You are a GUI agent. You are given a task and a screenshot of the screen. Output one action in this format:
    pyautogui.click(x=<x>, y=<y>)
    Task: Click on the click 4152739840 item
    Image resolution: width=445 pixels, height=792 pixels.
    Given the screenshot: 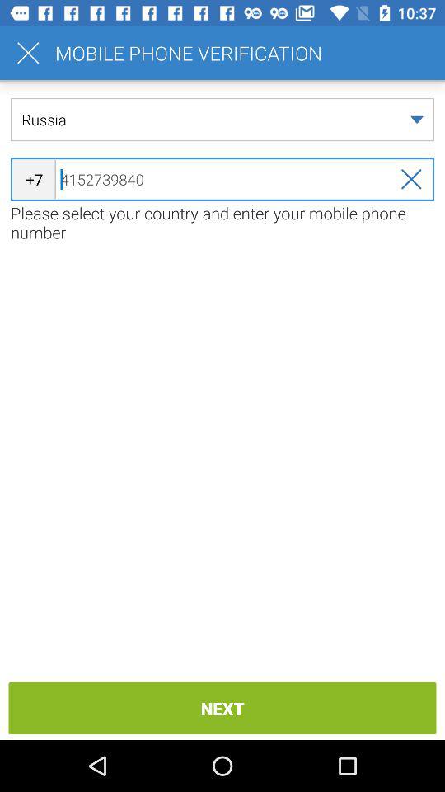 What is the action you would take?
    pyautogui.click(x=222, y=179)
    